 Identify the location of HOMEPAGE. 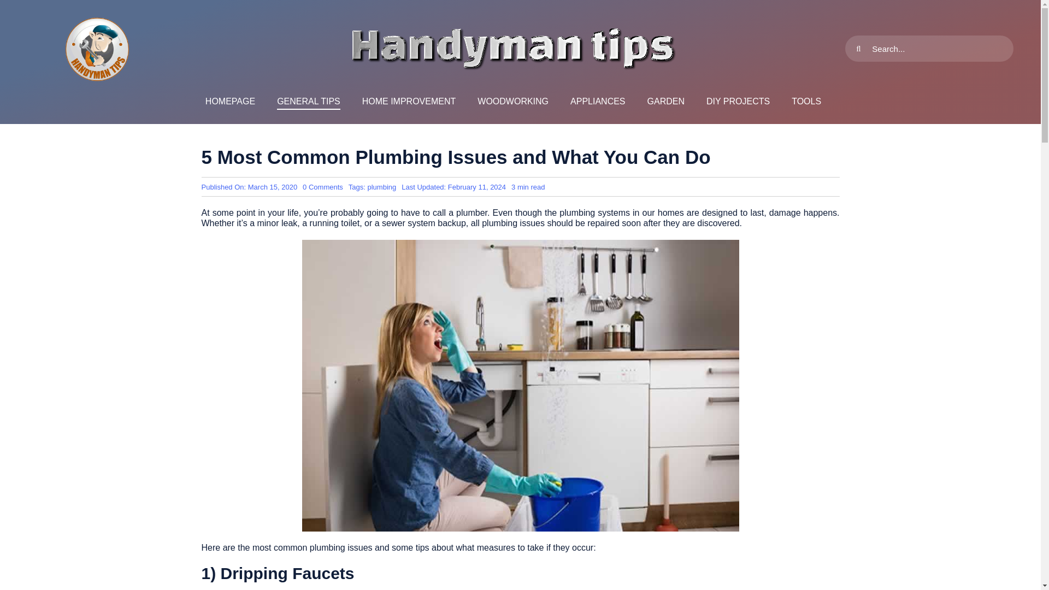
(230, 102).